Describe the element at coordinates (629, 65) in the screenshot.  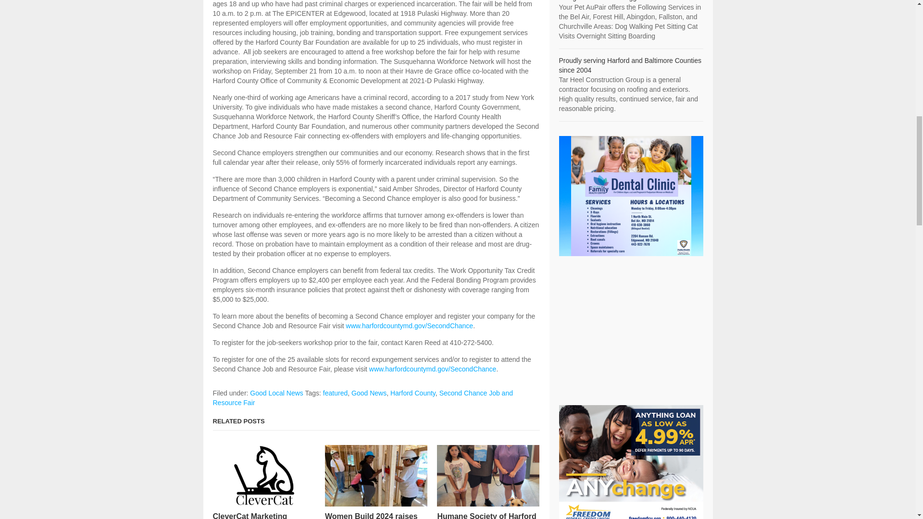
I see `Tar Heel Construction Group` at that location.